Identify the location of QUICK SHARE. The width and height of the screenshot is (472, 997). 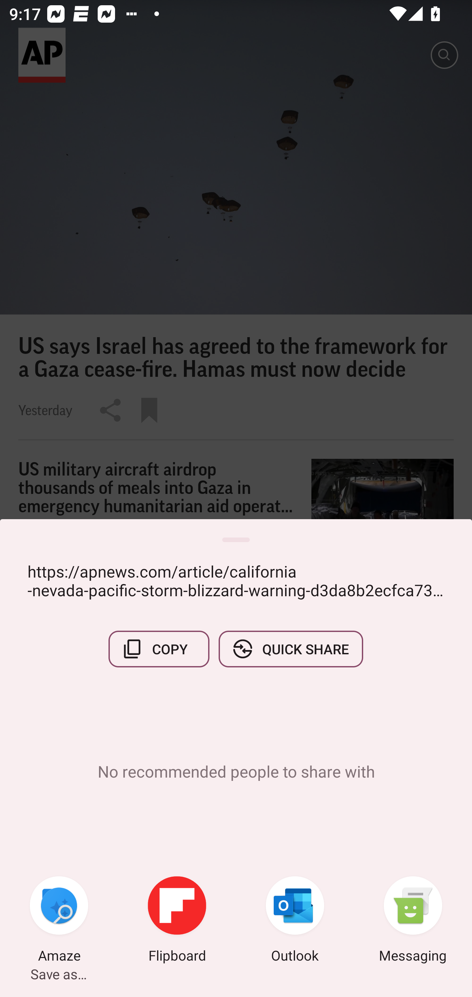
(290, 649).